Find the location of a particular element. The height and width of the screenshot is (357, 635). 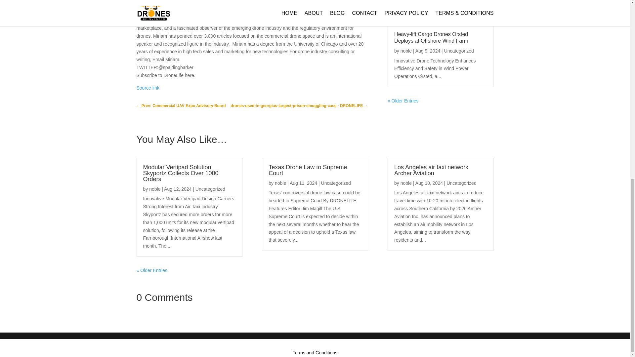

noble is located at coordinates (280, 183).